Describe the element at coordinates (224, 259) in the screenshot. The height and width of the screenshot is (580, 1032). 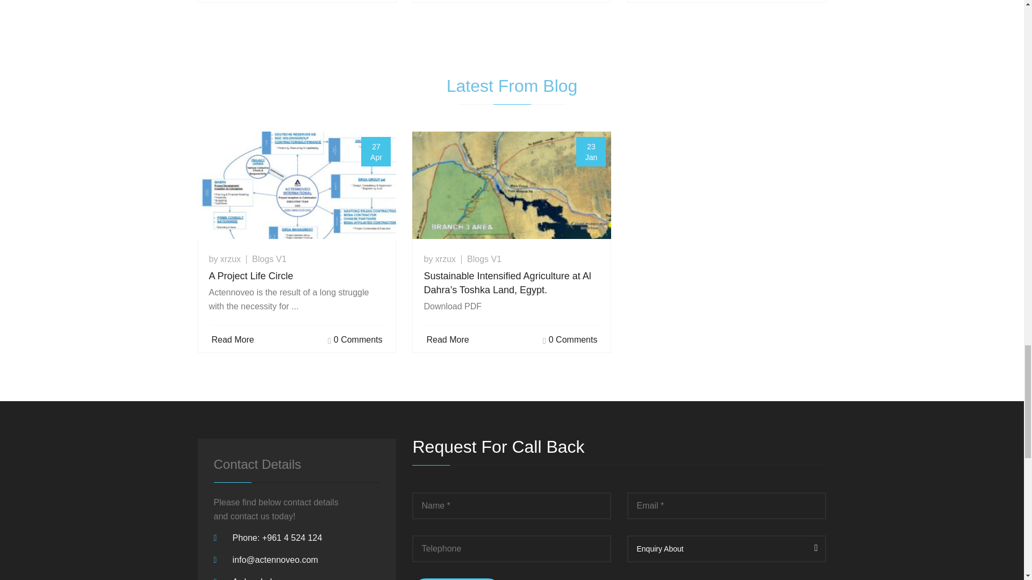
I see `by xrzux` at that location.